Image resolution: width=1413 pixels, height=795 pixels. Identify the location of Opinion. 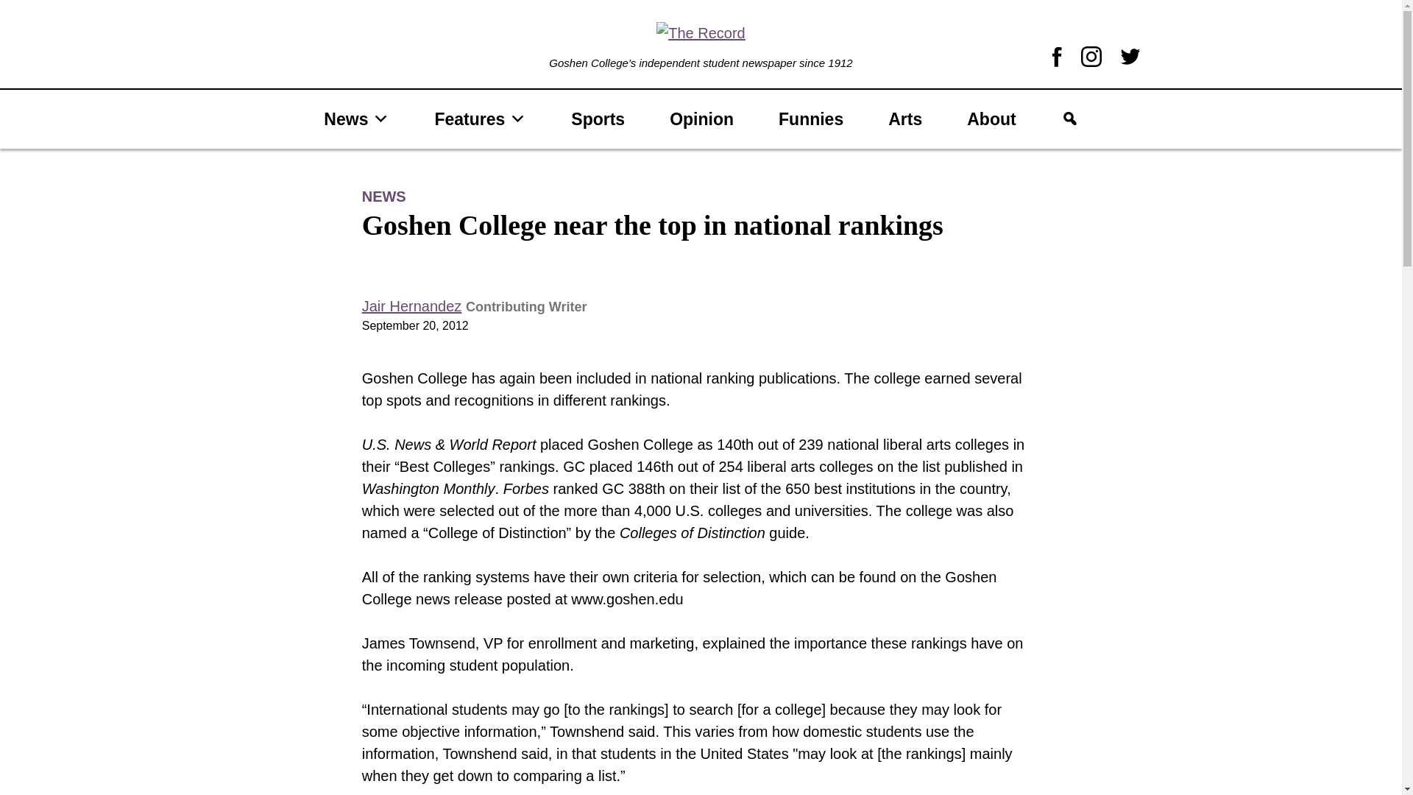
(701, 119).